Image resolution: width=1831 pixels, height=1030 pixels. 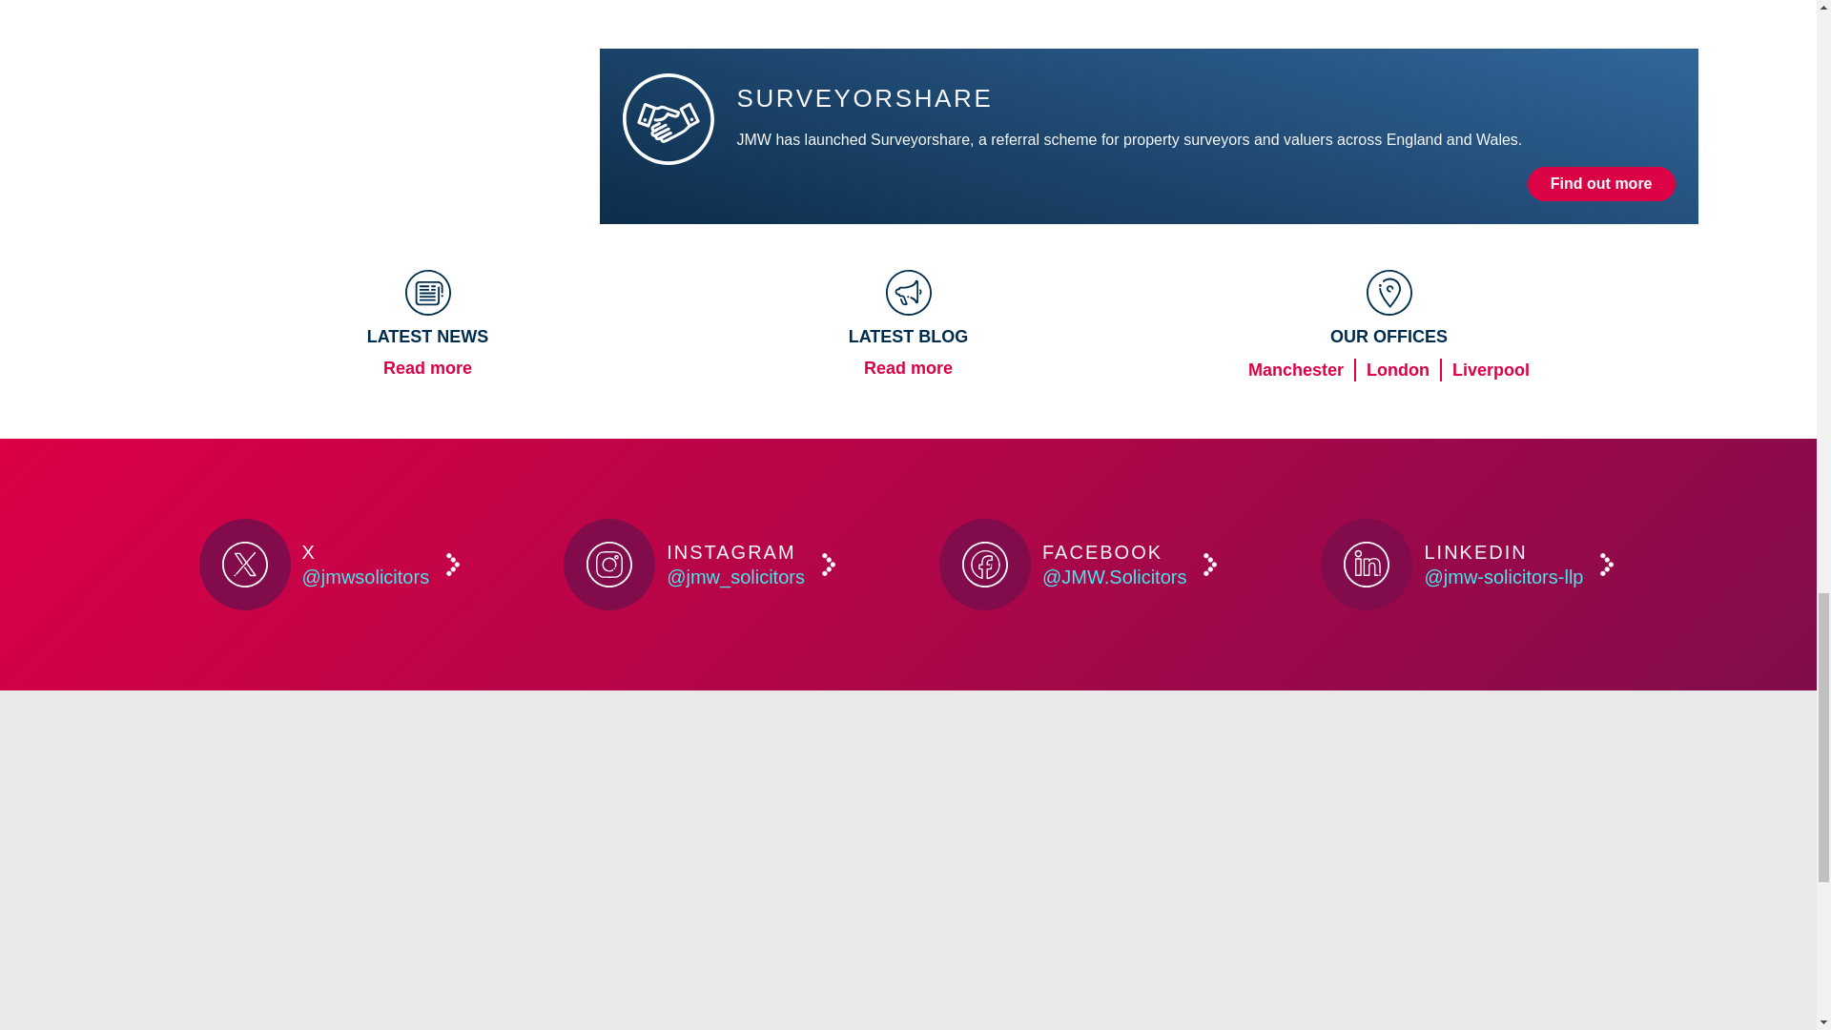 What do you see at coordinates (1539, 875) in the screenshot?
I see `Solicitors Regulation Authority website verification` at bounding box center [1539, 875].